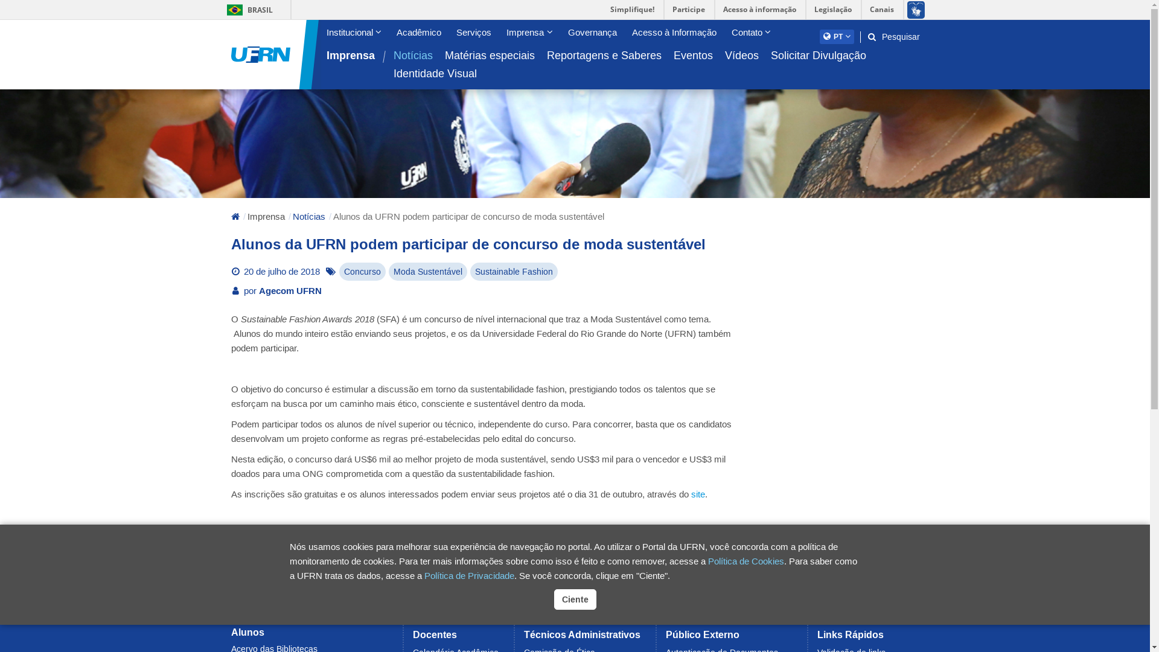 This screenshot has height=652, width=1159. Describe the element at coordinates (893, 37) in the screenshot. I see `Pesquisar` at that location.